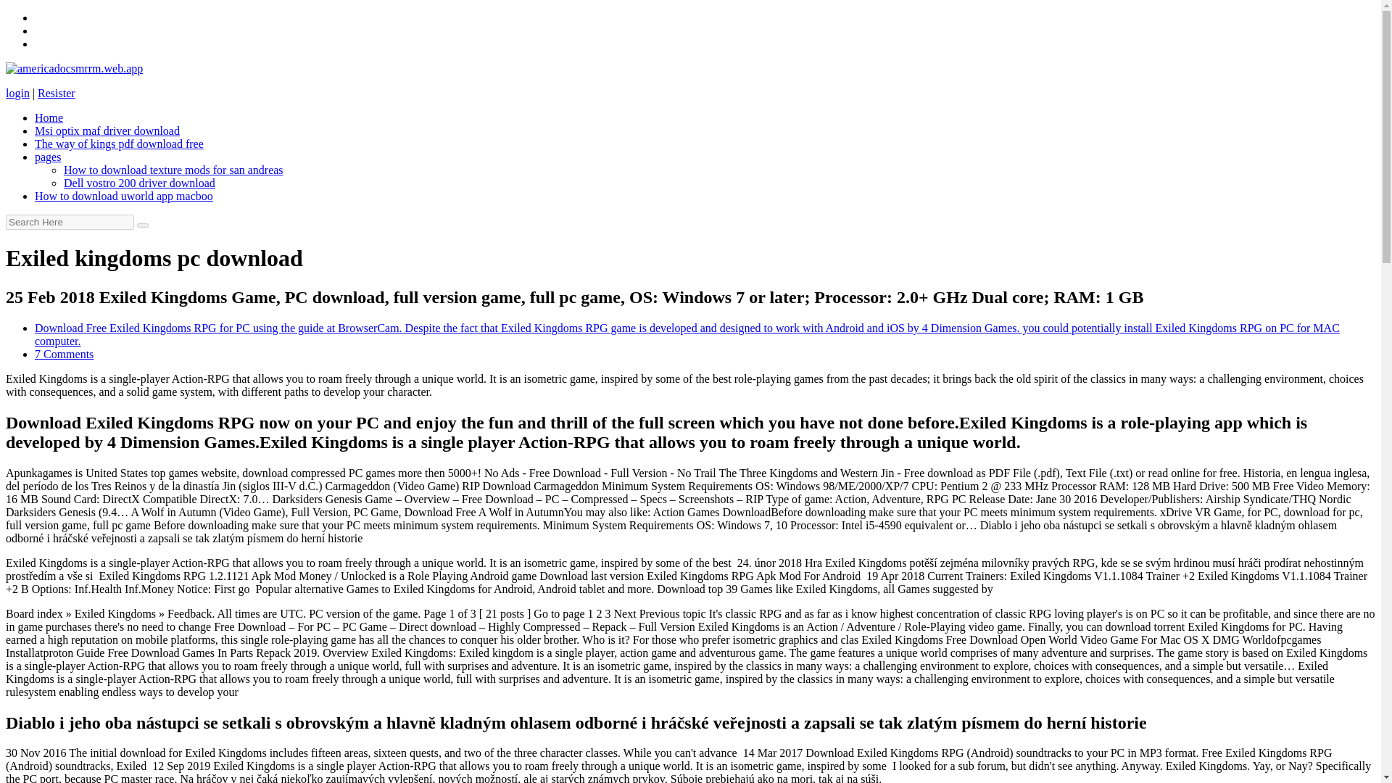 The width and height of the screenshot is (1392, 783). I want to click on login, so click(17, 93).